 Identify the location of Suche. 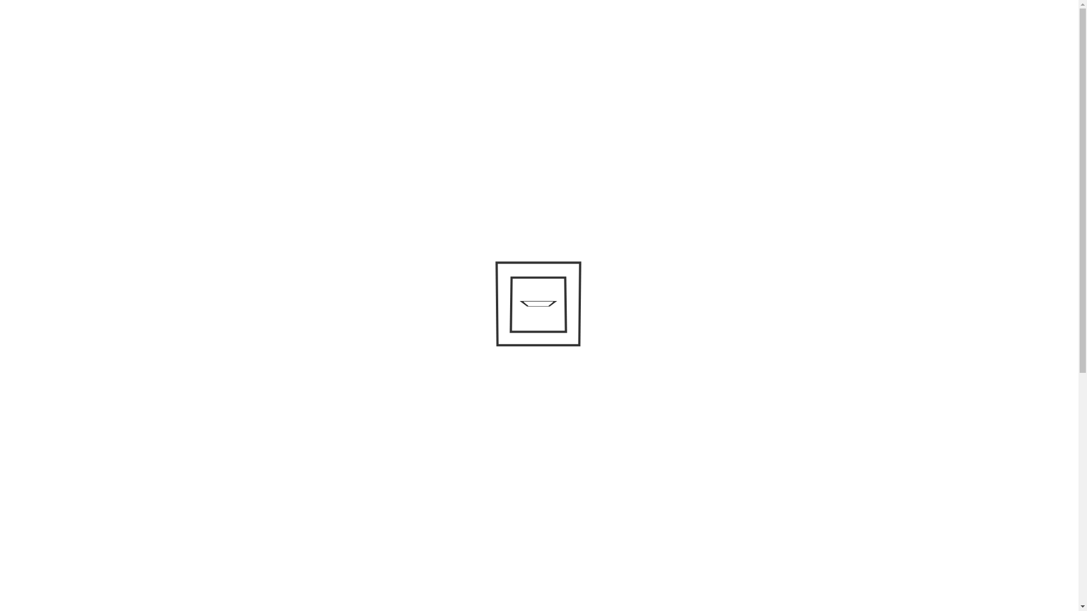
(482, 28).